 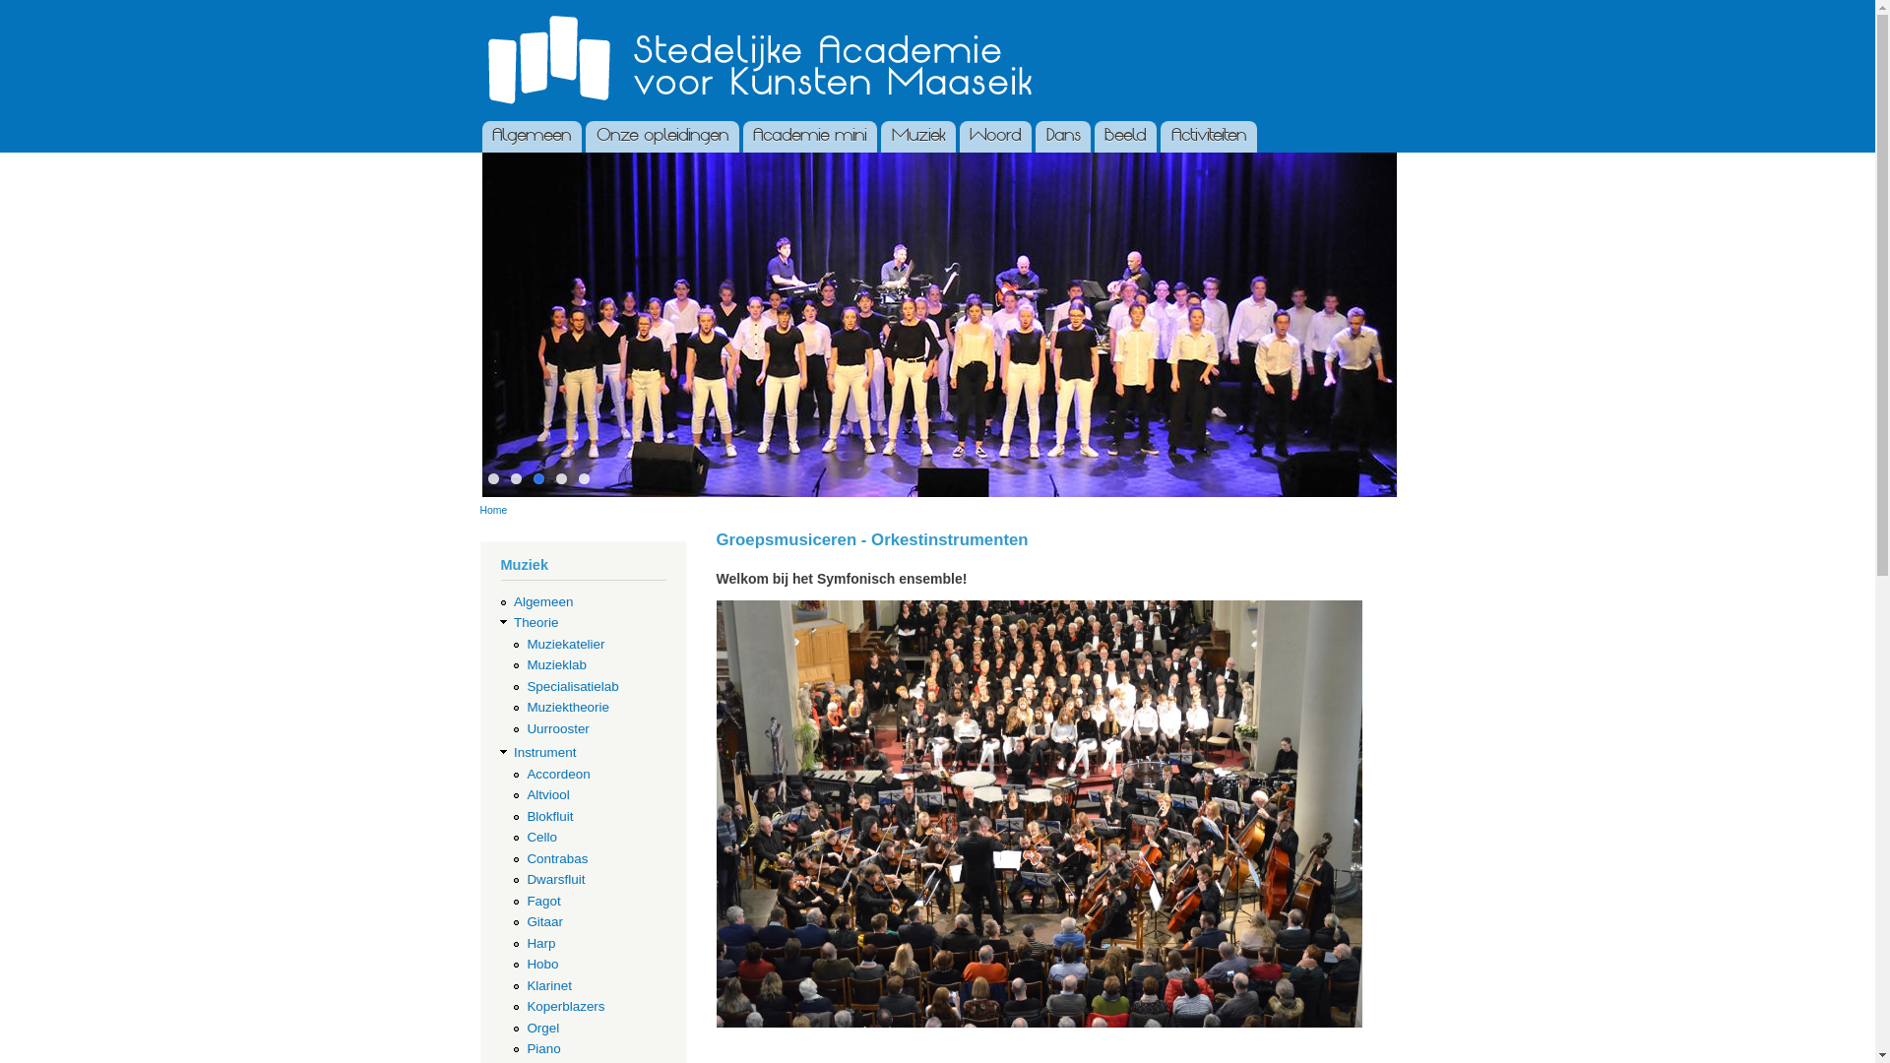 I want to click on Woord, so click(x=995, y=137).